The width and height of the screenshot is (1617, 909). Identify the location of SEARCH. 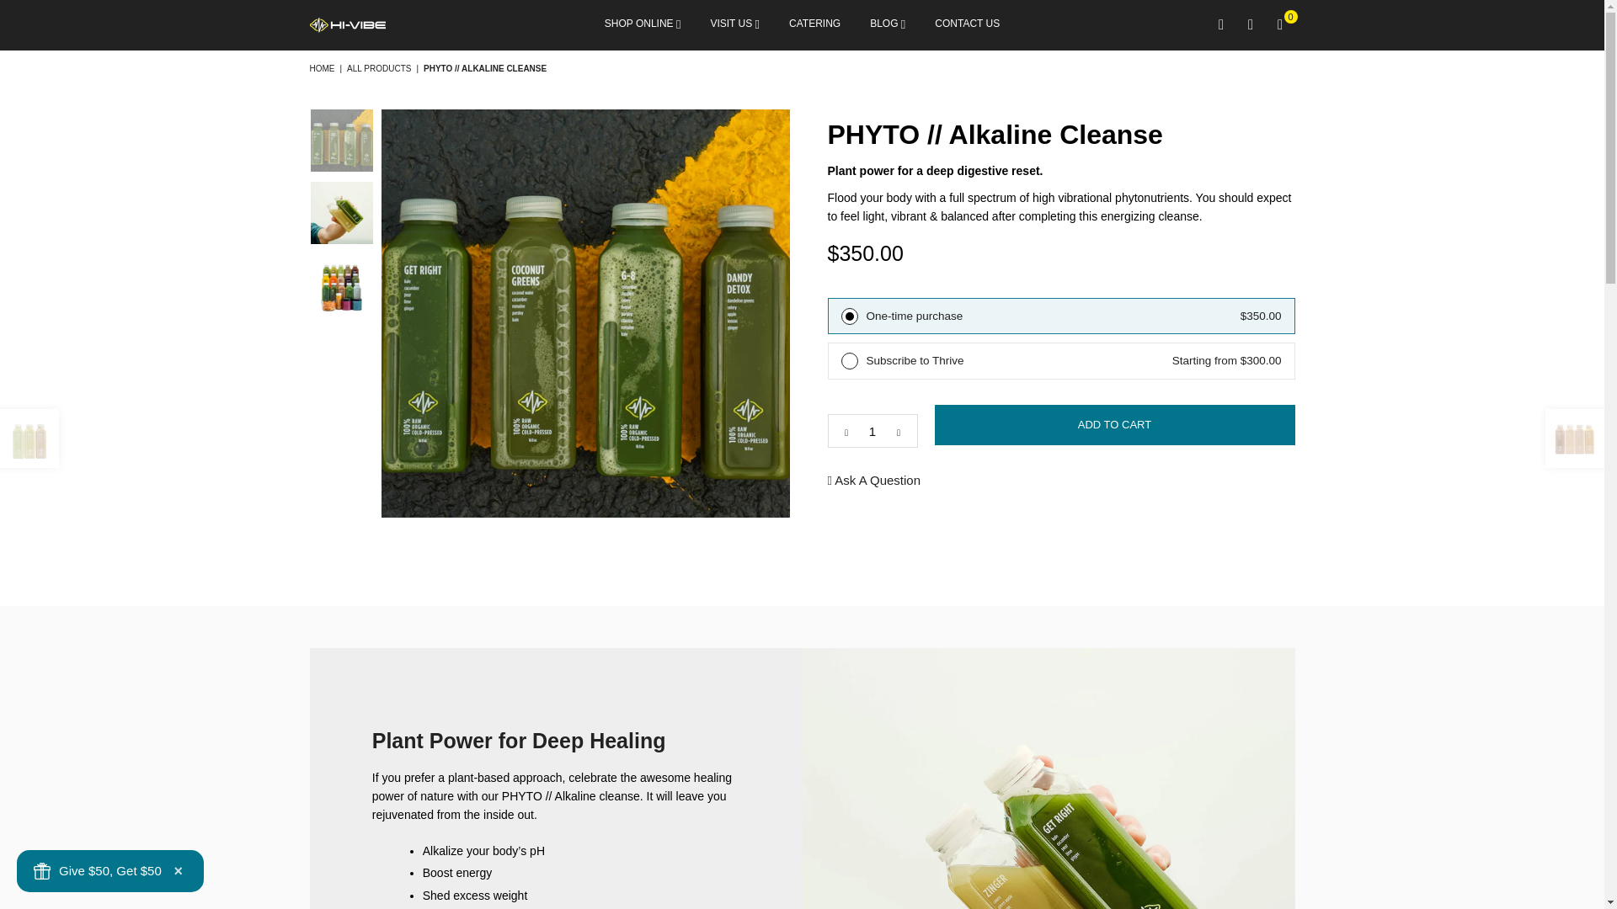
(1220, 25).